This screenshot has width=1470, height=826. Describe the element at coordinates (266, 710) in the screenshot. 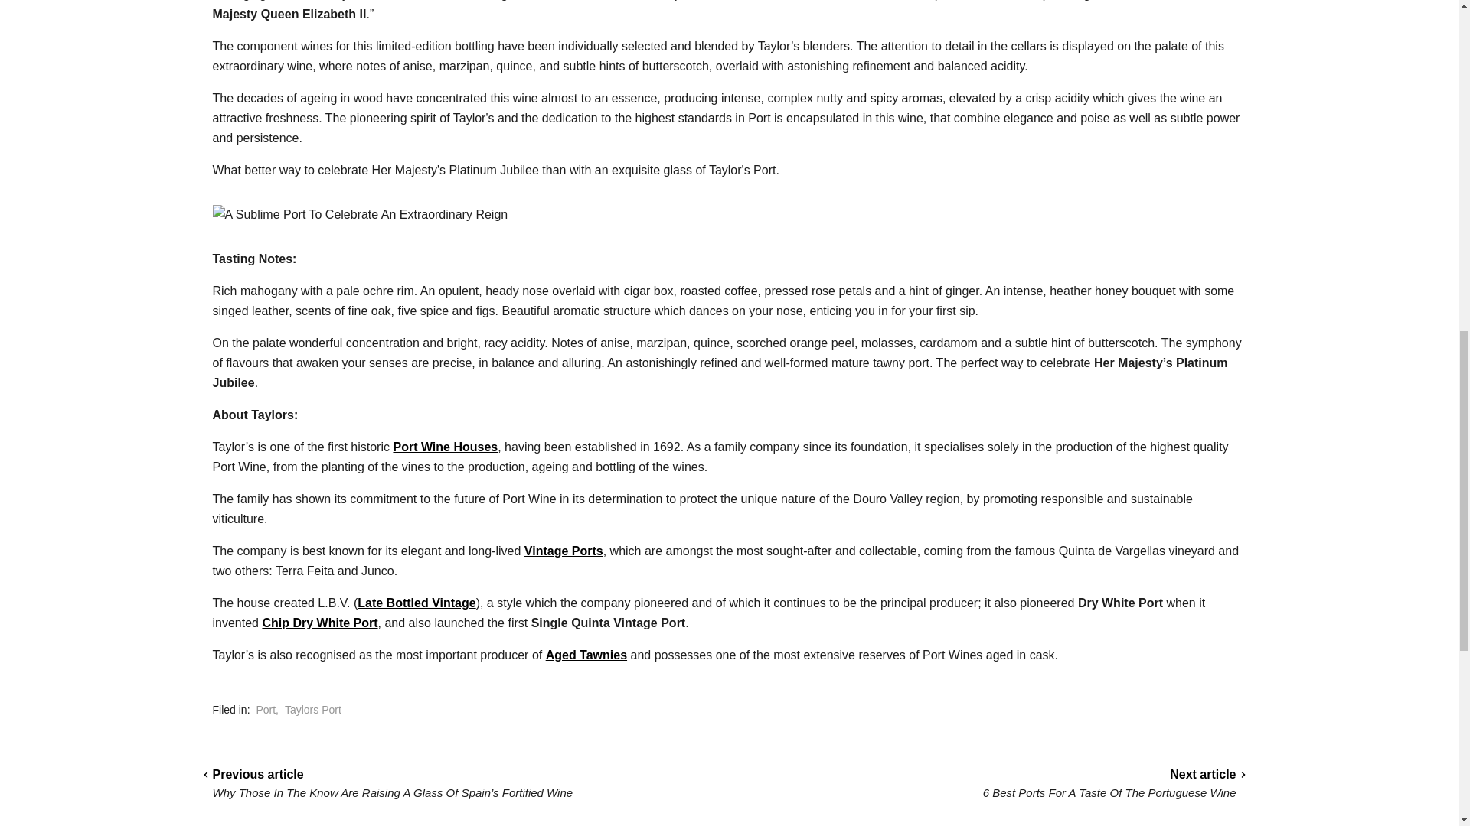

I see `Show articles tagged Port` at that location.